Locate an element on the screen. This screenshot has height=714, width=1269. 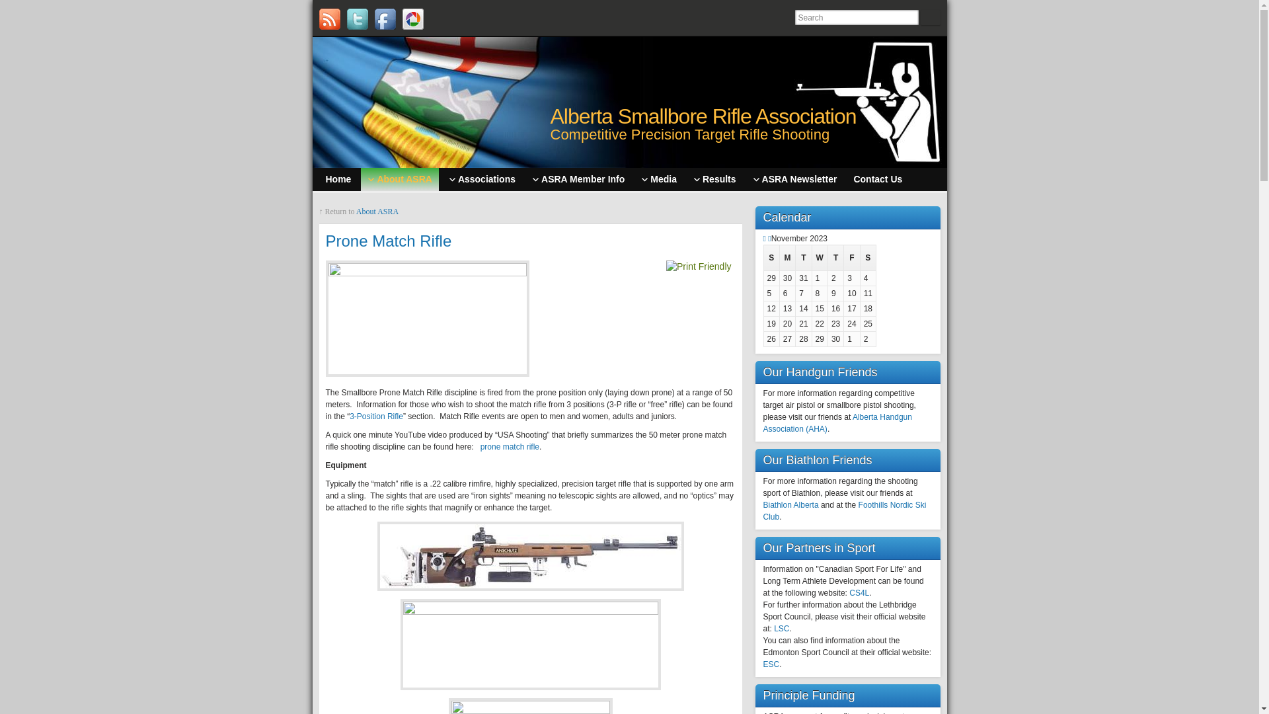
About ASRA is located at coordinates (377, 212).